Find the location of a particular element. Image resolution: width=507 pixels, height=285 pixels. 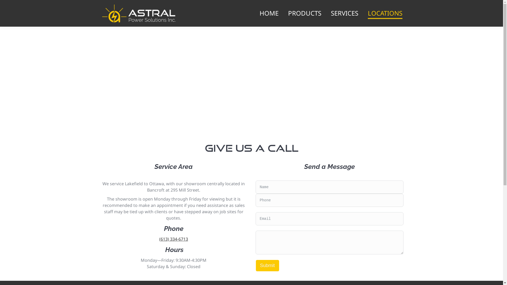

(613) 334-6713 is located at coordinates (174, 239).